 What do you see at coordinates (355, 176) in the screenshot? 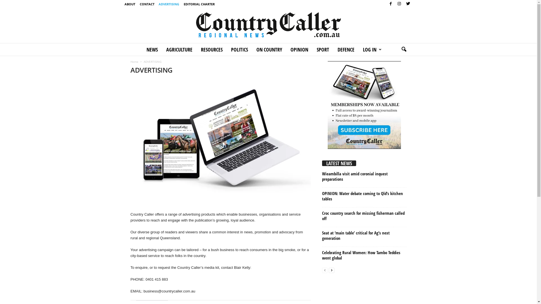
I see `Wieambilla visit amid coronial inquest preparations` at bounding box center [355, 176].